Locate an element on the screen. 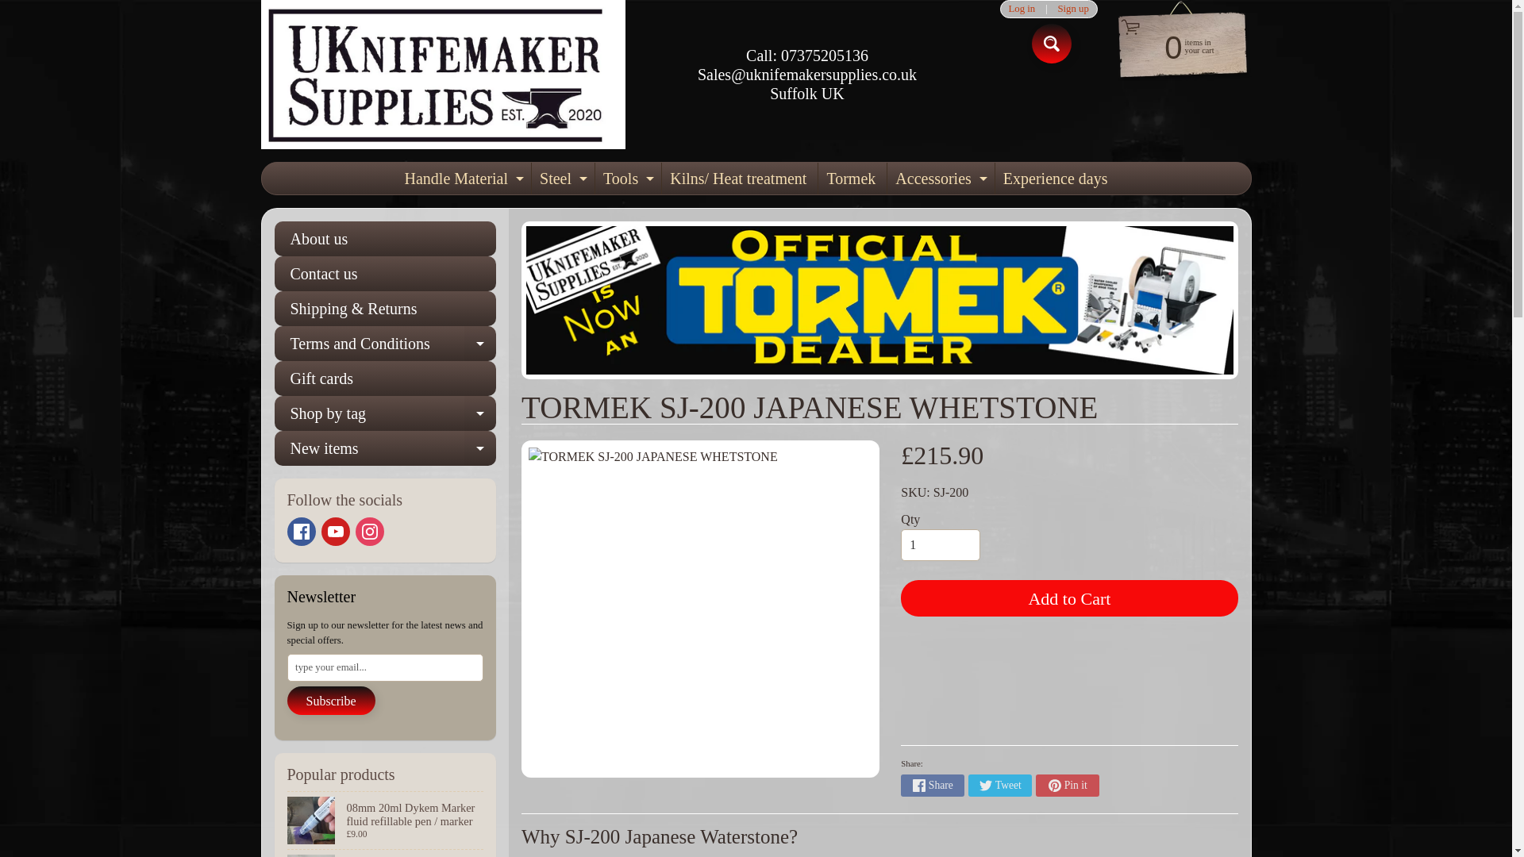 The image size is (1524, 857). Tweet on Twitter is located at coordinates (999, 786).